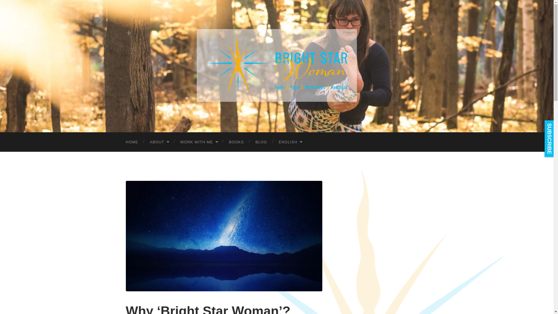 The image size is (558, 314). I want to click on WORK WITH ME, so click(198, 142).